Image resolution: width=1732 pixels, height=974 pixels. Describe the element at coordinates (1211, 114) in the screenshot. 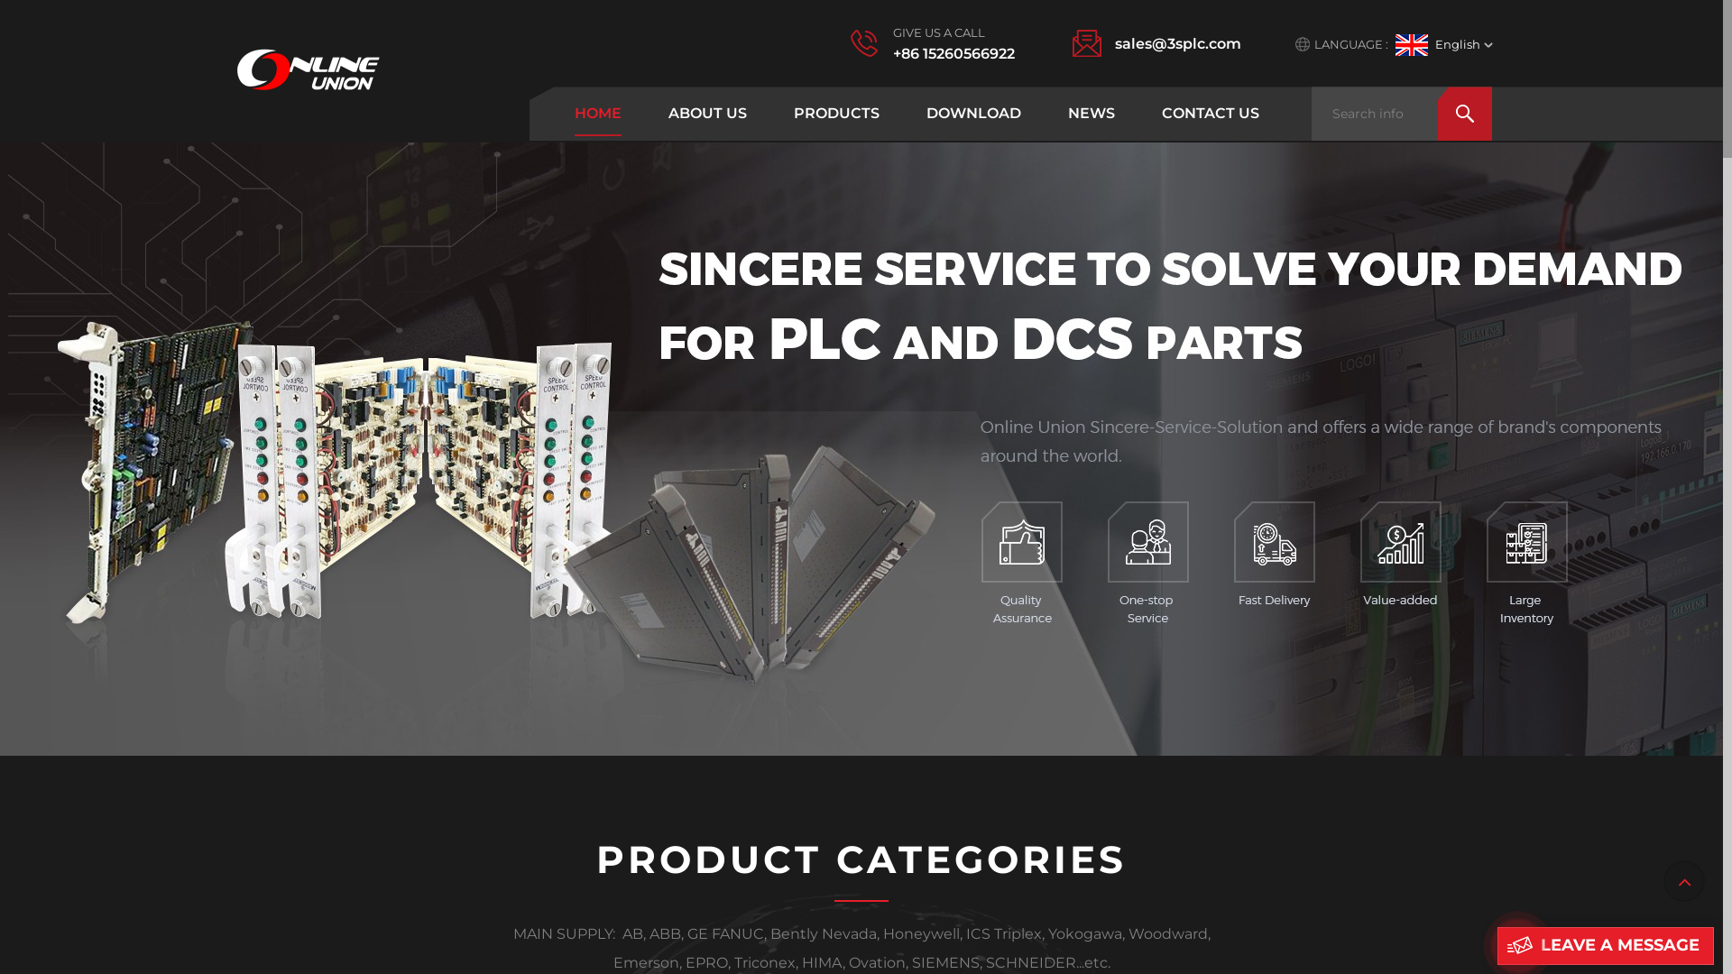

I see `CONTACT US` at that location.